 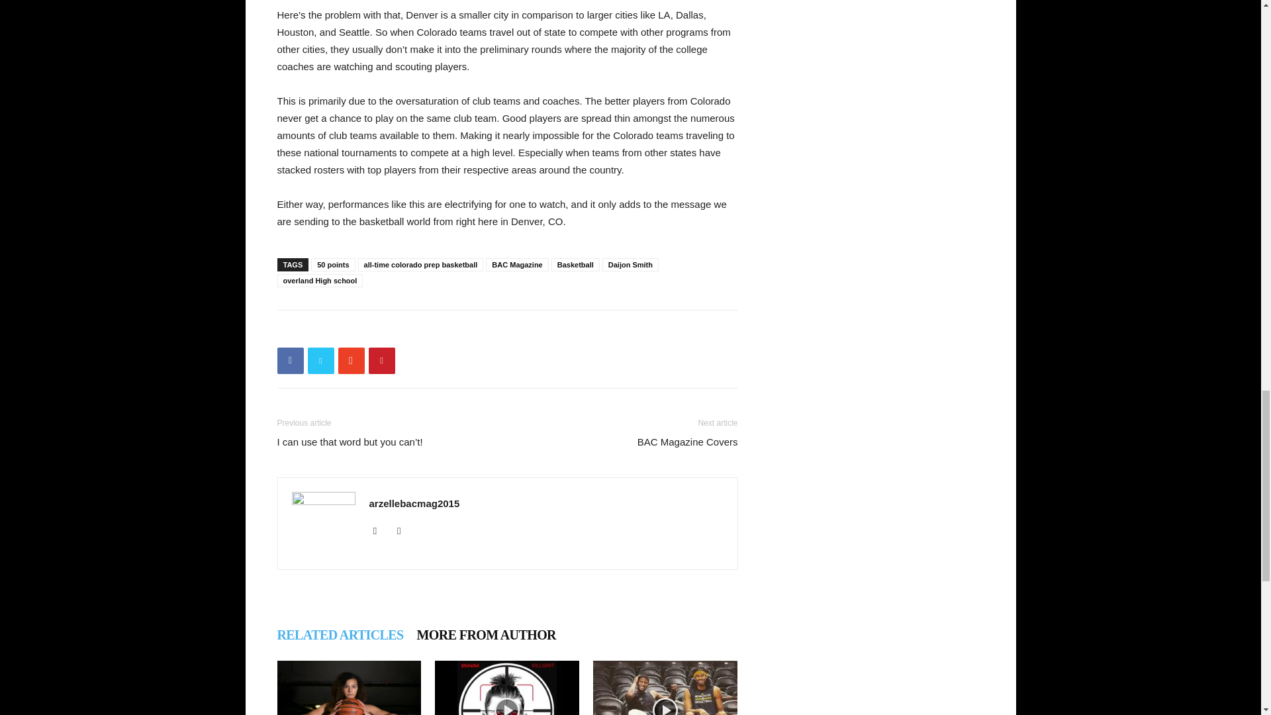 What do you see at coordinates (665, 687) in the screenshot?
I see `The Chris Copeland Story` at bounding box center [665, 687].